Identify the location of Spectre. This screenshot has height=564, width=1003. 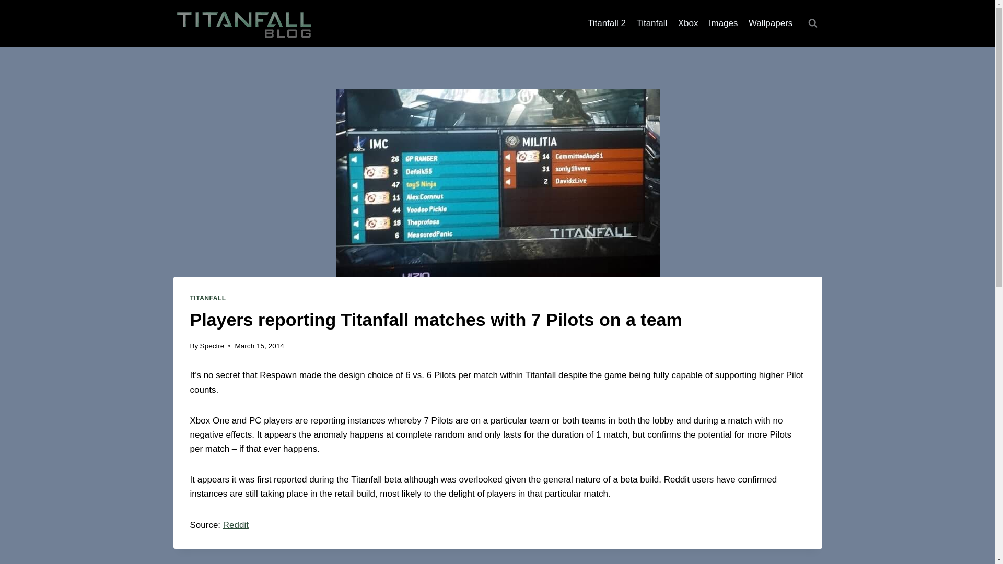
(212, 346).